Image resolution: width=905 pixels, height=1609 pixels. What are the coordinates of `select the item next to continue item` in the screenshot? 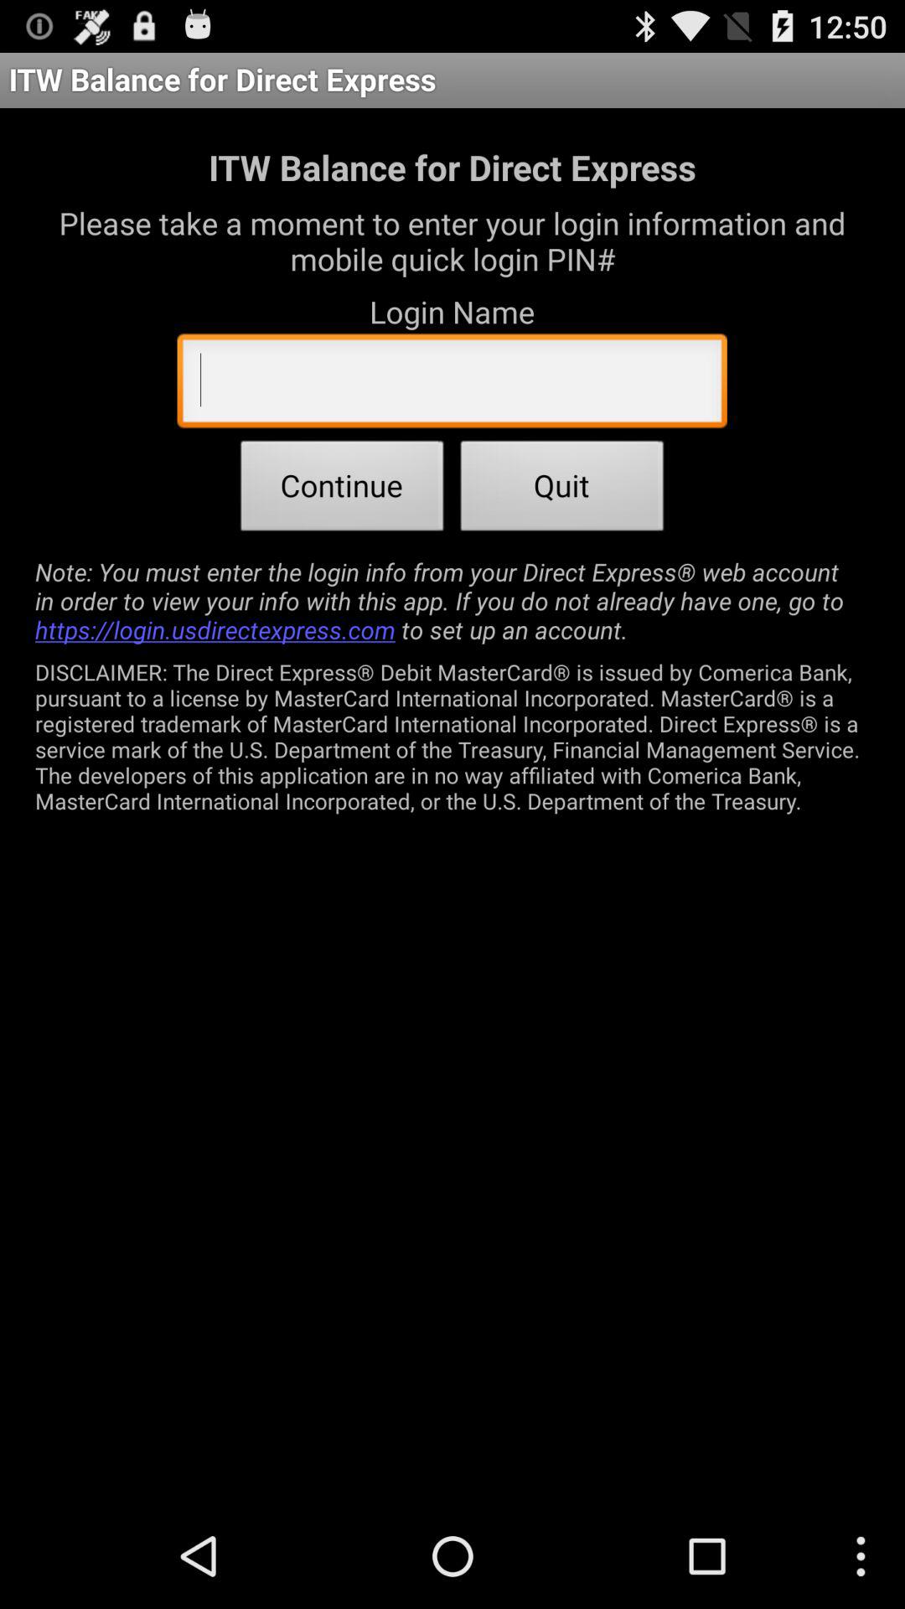 It's located at (562, 490).